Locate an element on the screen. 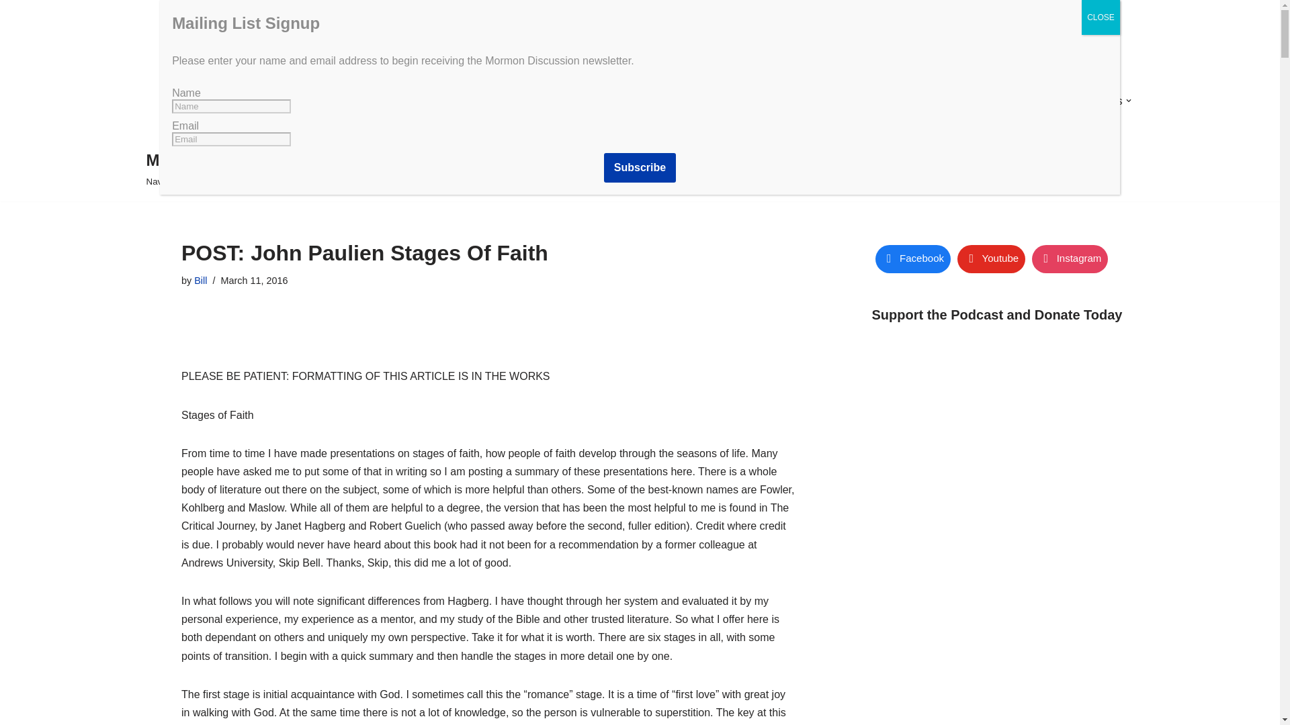  Skip to content is located at coordinates (10, 28).